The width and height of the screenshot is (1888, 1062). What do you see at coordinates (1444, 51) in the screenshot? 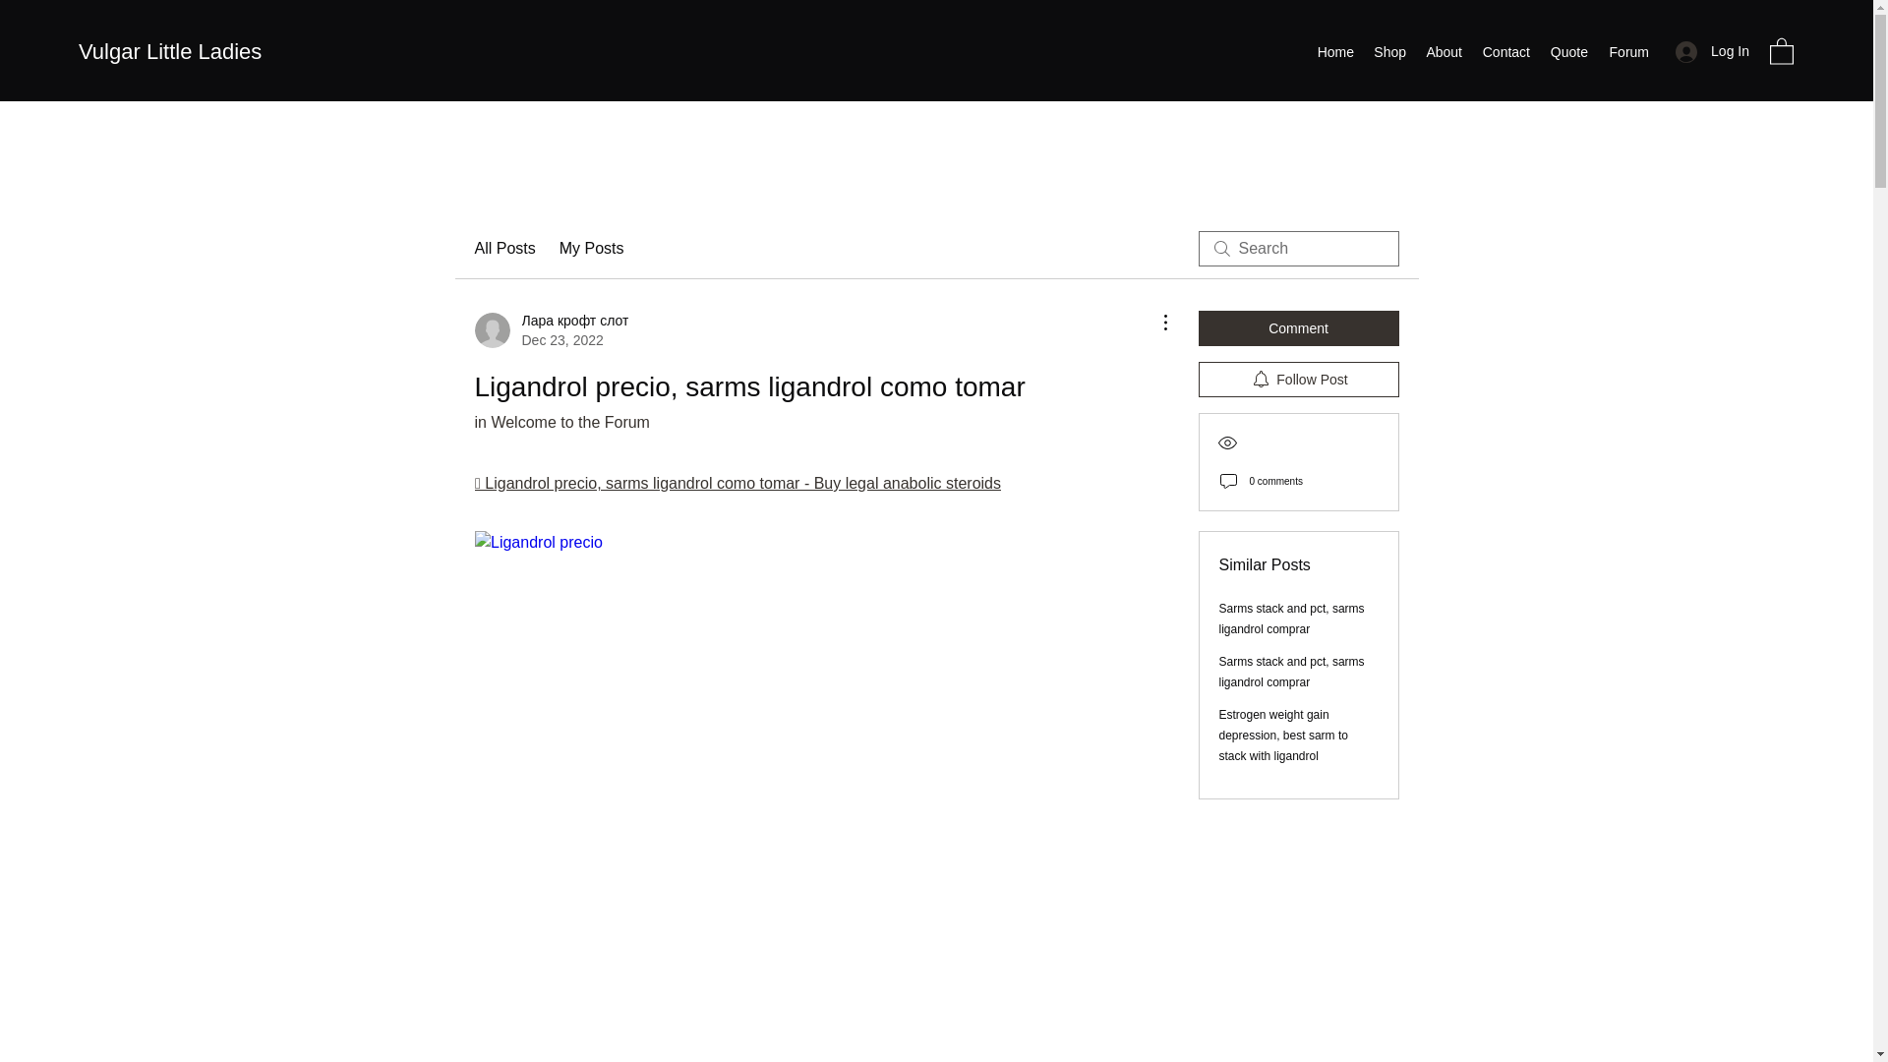
I see `About` at bounding box center [1444, 51].